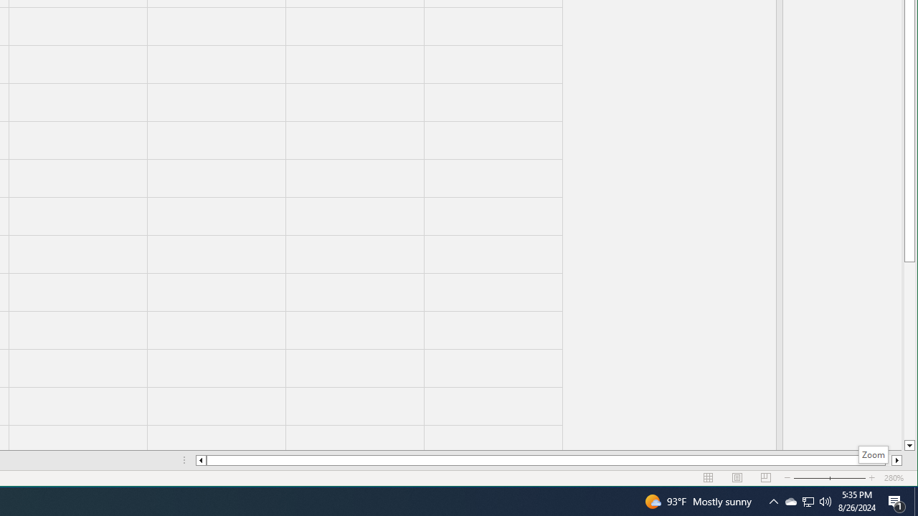 This screenshot has width=918, height=516. What do you see at coordinates (896, 460) in the screenshot?
I see `Column right` at bounding box center [896, 460].